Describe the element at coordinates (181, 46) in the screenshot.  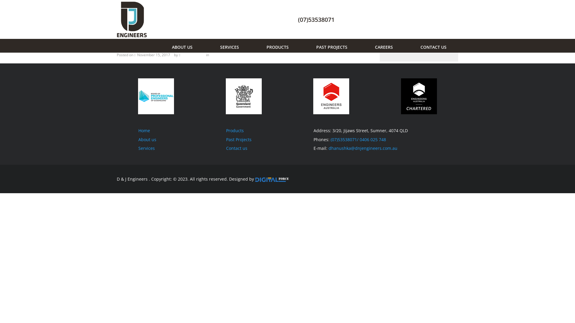
I see `ABOUT US` at that location.